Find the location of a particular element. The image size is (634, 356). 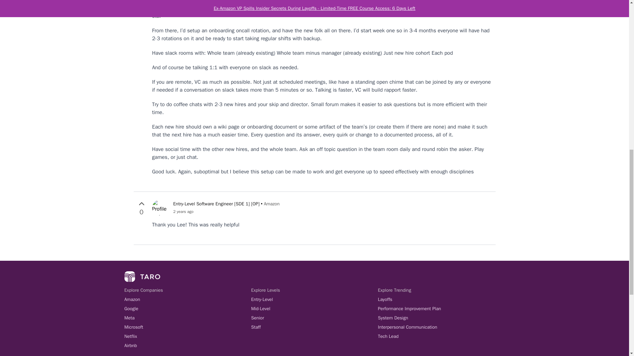

Entry-Level is located at coordinates (314, 299).